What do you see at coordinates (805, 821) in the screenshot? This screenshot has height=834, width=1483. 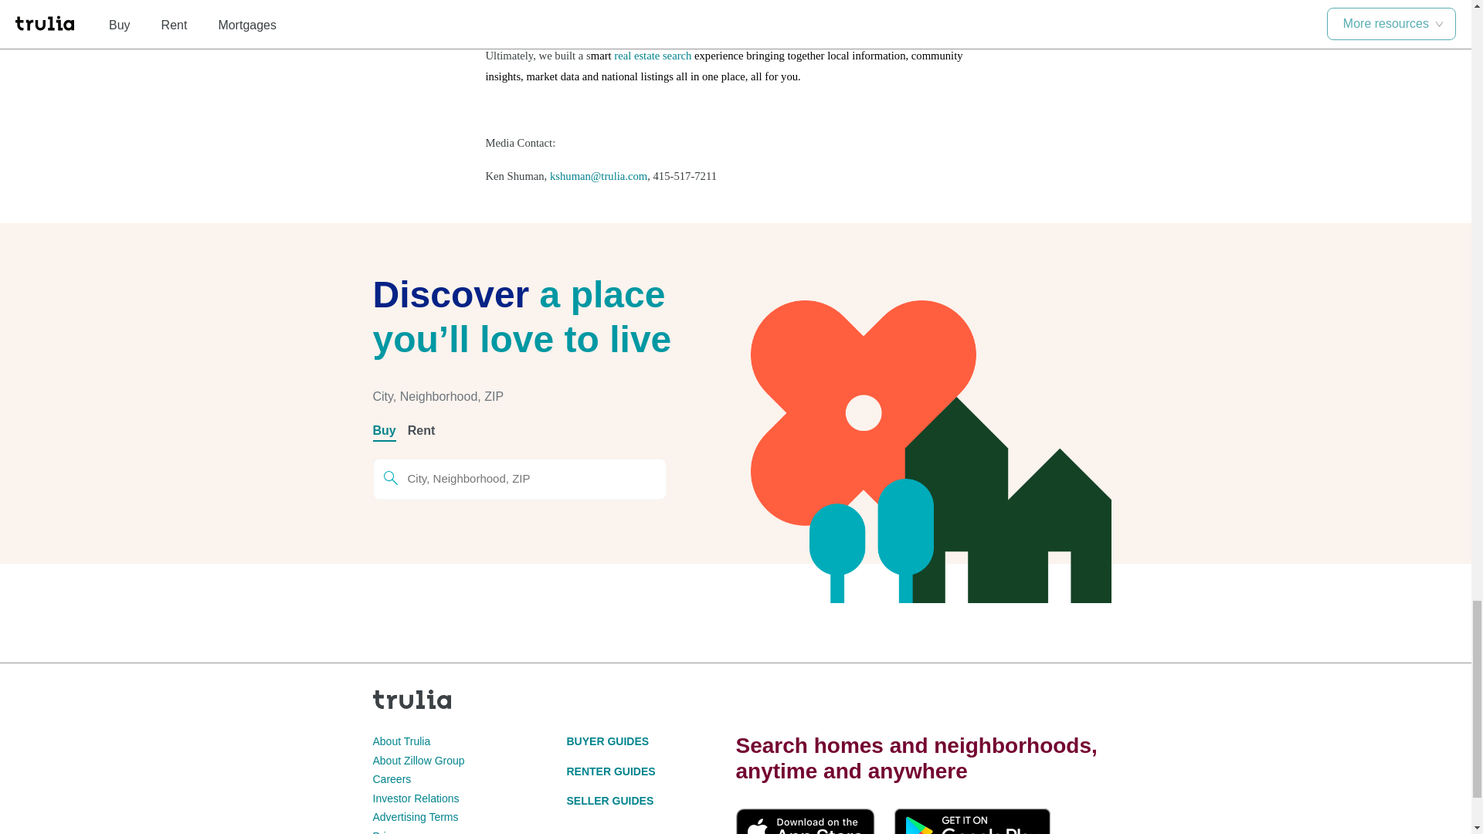 I see `Download Apple App` at bounding box center [805, 821].